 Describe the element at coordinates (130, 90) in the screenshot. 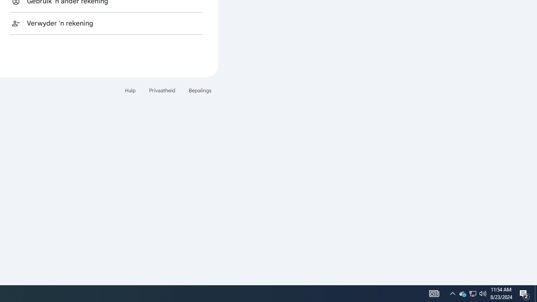

I see `Show desktop` at that location.